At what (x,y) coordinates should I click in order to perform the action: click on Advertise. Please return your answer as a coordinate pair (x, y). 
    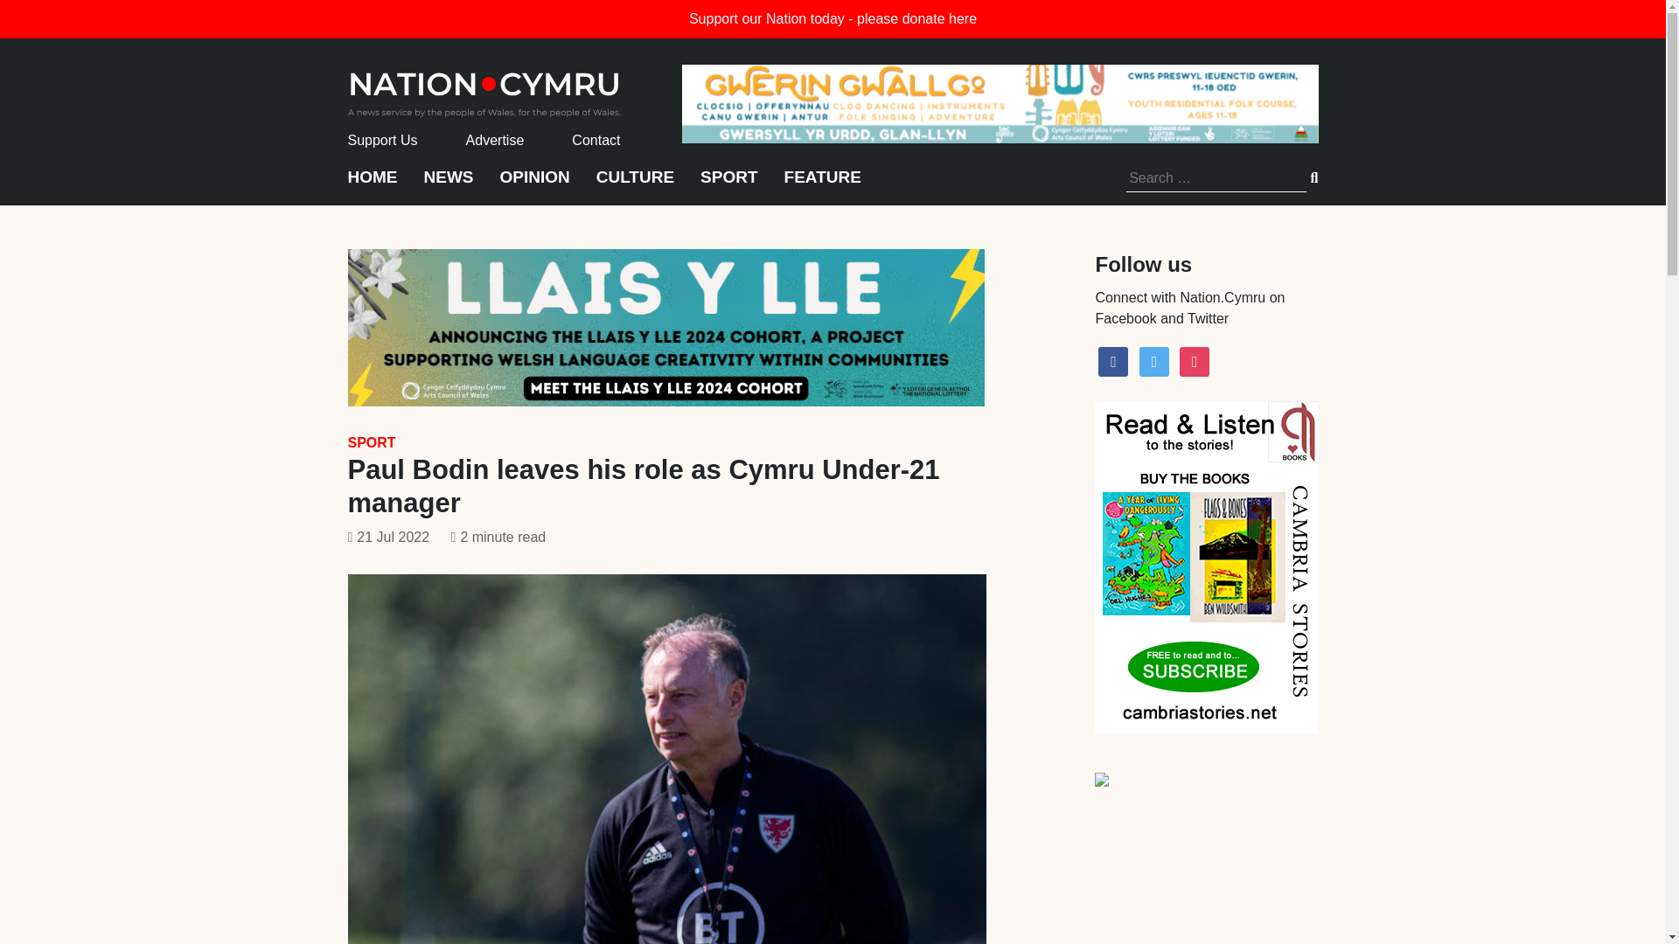
    Looking at the image, I should click on (495, 140).